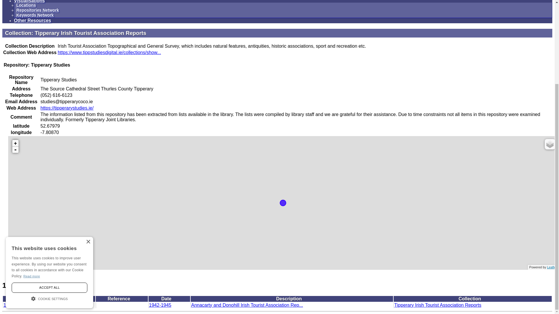 Image resolution: width=559 pixels, height=314 pixels. What do you see at coordinates (33, 20) in the screenshot?
I see `Other Resources` at bounding box center [33, 20].